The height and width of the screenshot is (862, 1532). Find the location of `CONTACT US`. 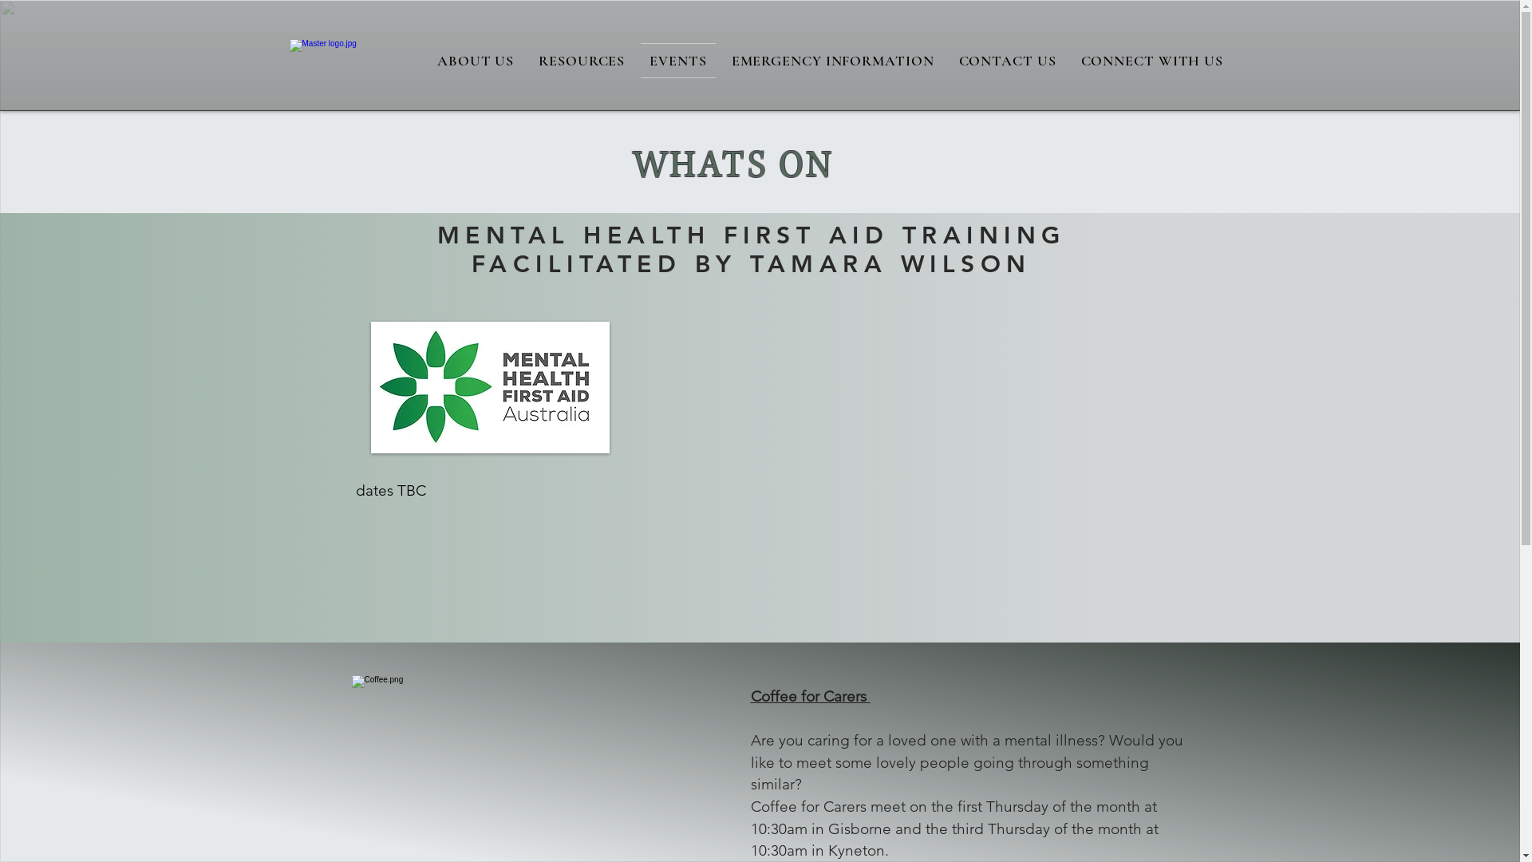

CONTACT US is located at coordinates (1007, 61).